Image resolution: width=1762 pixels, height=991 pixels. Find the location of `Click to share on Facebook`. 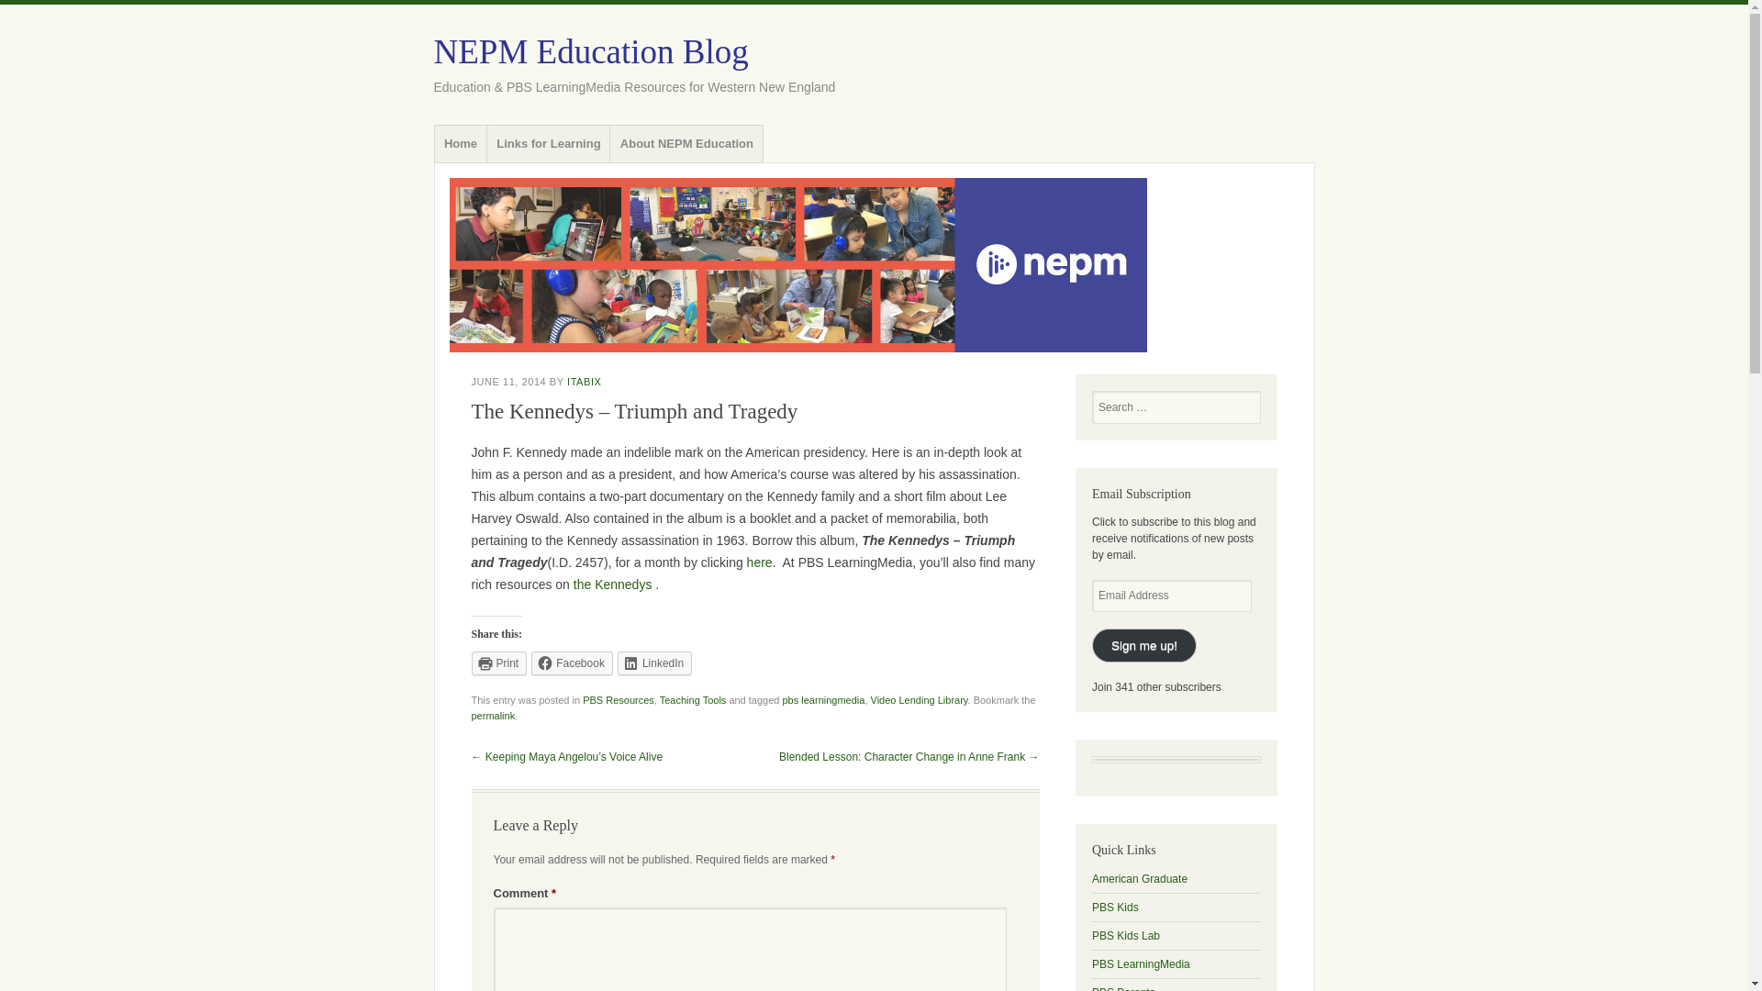

Click to share on Facebook is located at coordinates (573, 663).